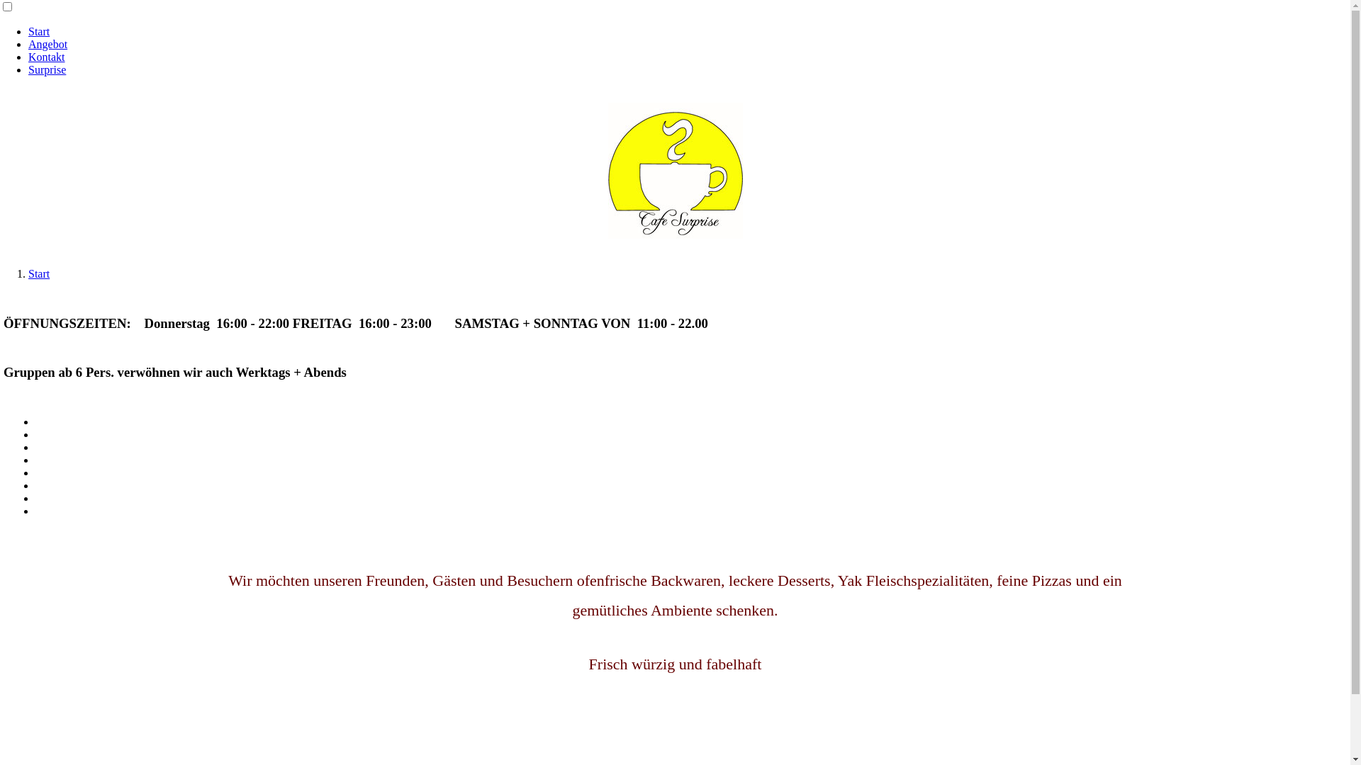  What do you see at coordinates (48, 44) in the screenshot?
I see `Angebot` at bounding box center [48, 44].